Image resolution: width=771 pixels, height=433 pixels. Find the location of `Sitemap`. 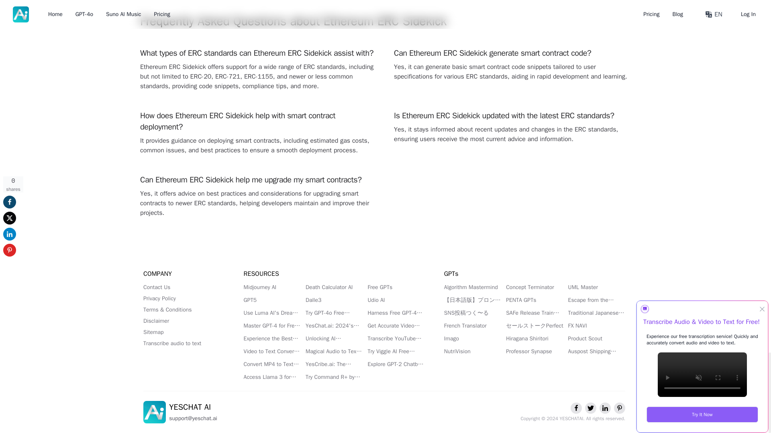

Sitemap is located at coordinates (184, 332).